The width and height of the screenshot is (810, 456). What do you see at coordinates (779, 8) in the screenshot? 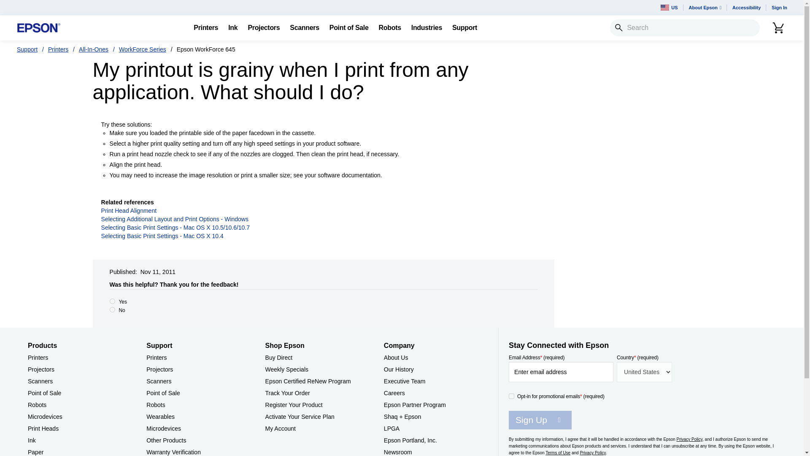
I see `Sign In` at bounding box center [779, 8].